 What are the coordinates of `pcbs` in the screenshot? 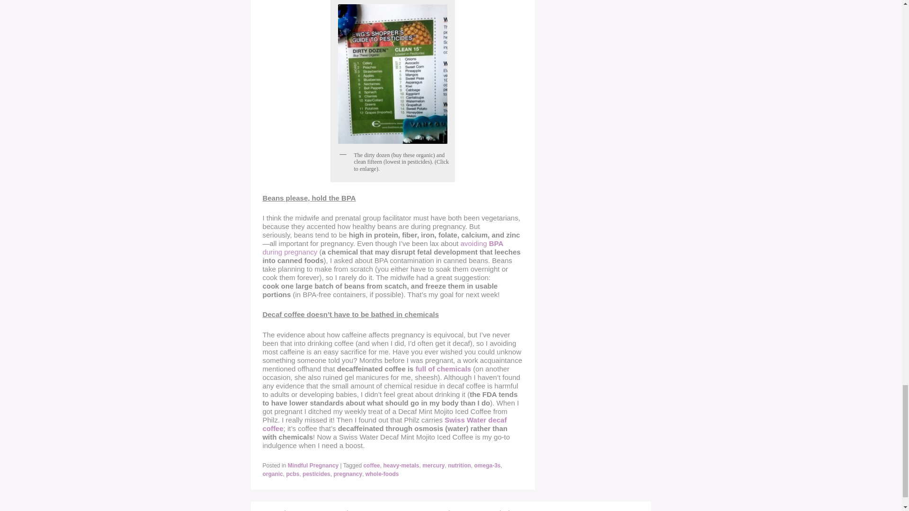 It's located at (293, 474).